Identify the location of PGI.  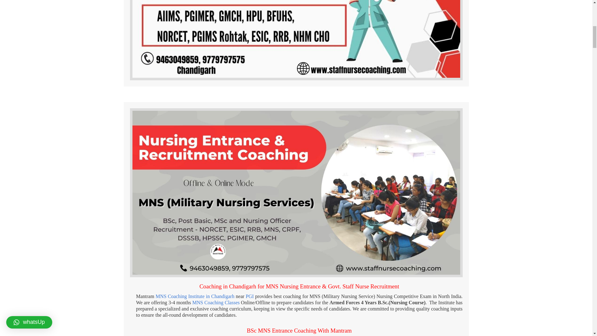
(249, 296).